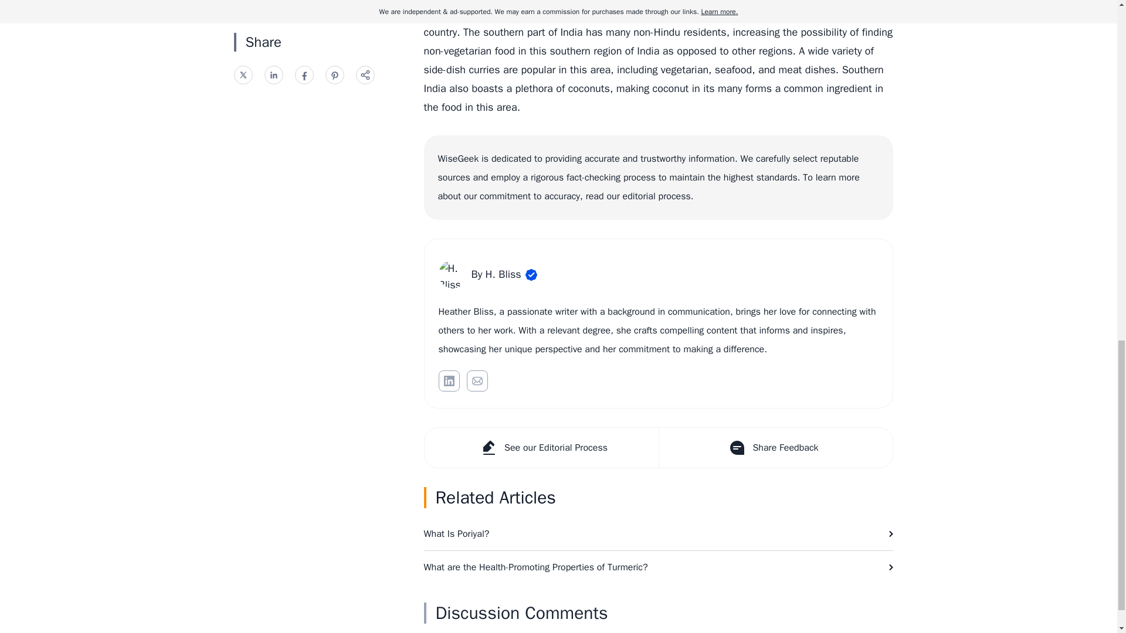  What do you see at coordinates (541, 448) in the screenshot?
I see `See our Editorial Process` at bounding box center [541, 448].